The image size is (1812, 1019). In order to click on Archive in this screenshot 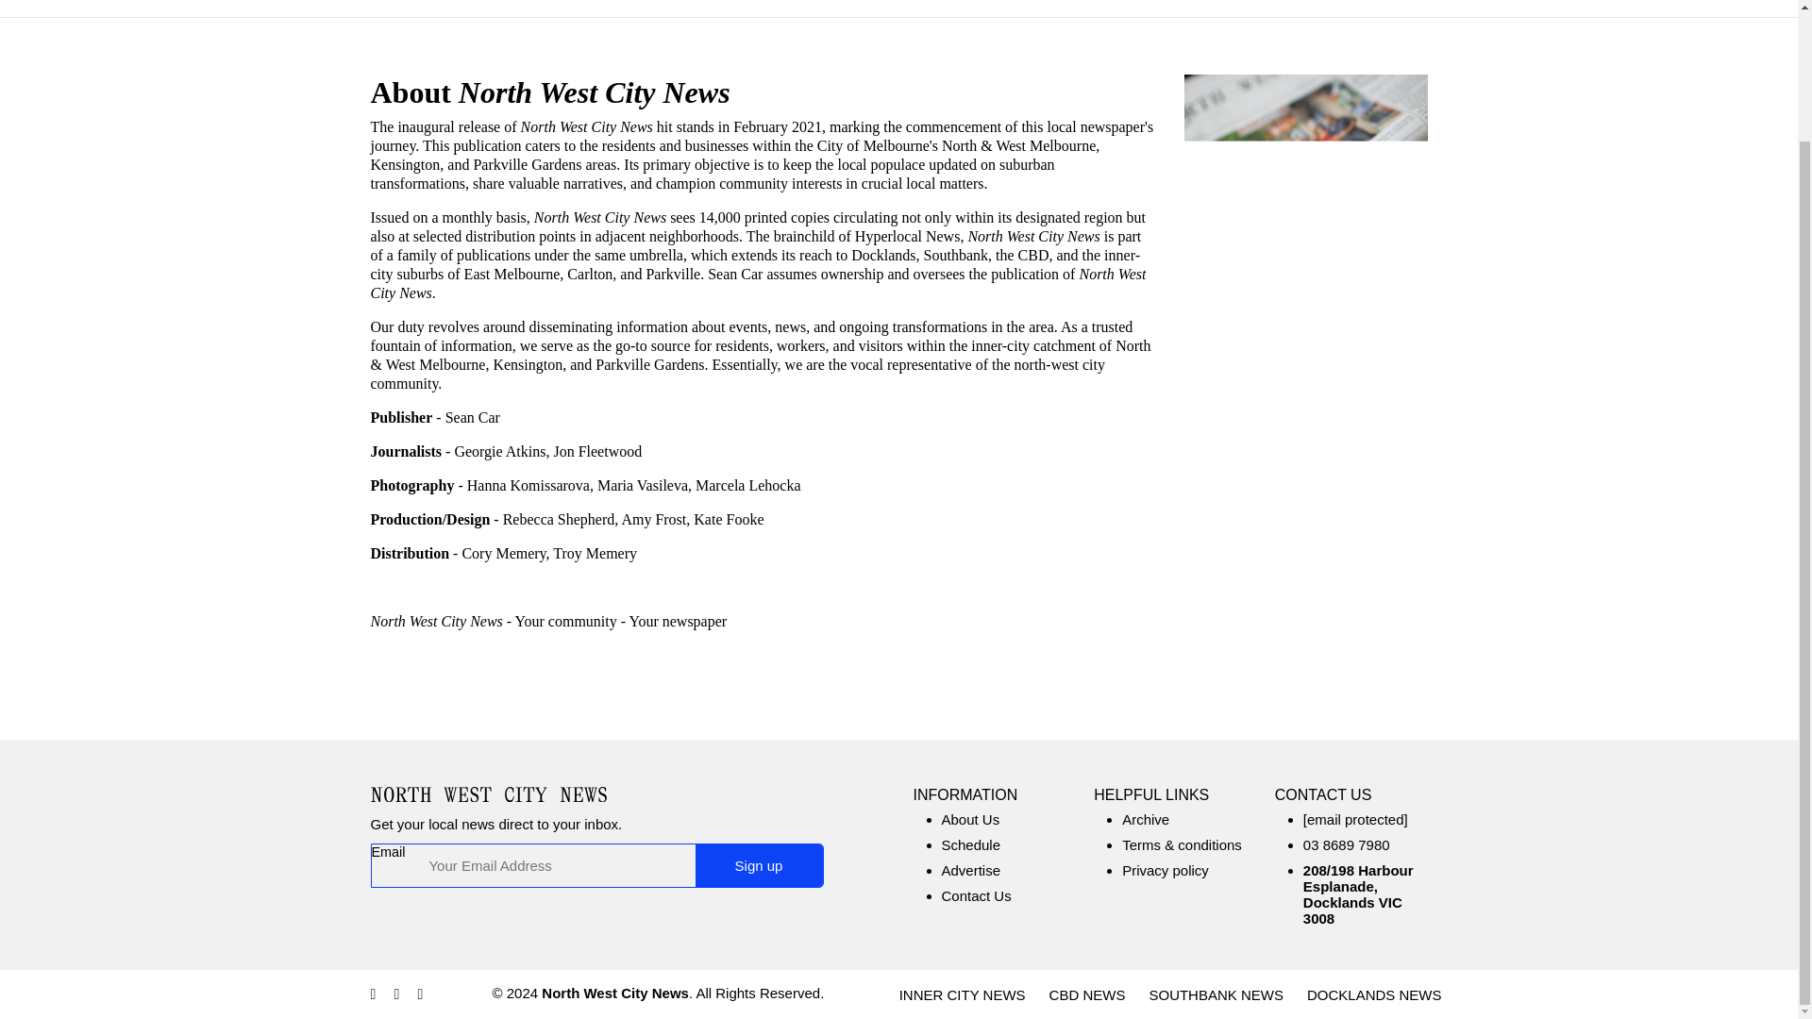, I will do `click(1145, 819)`.